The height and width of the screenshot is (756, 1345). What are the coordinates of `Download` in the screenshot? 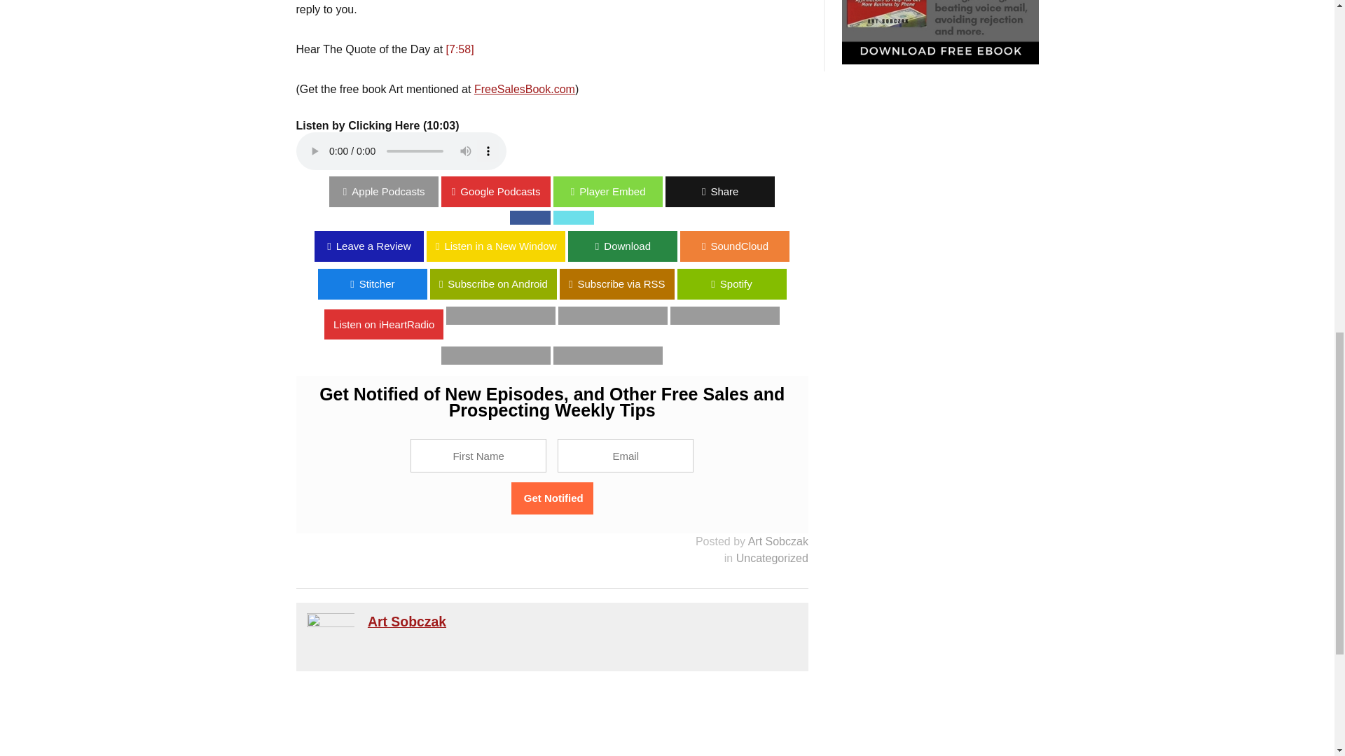 It's located at (622, 246).